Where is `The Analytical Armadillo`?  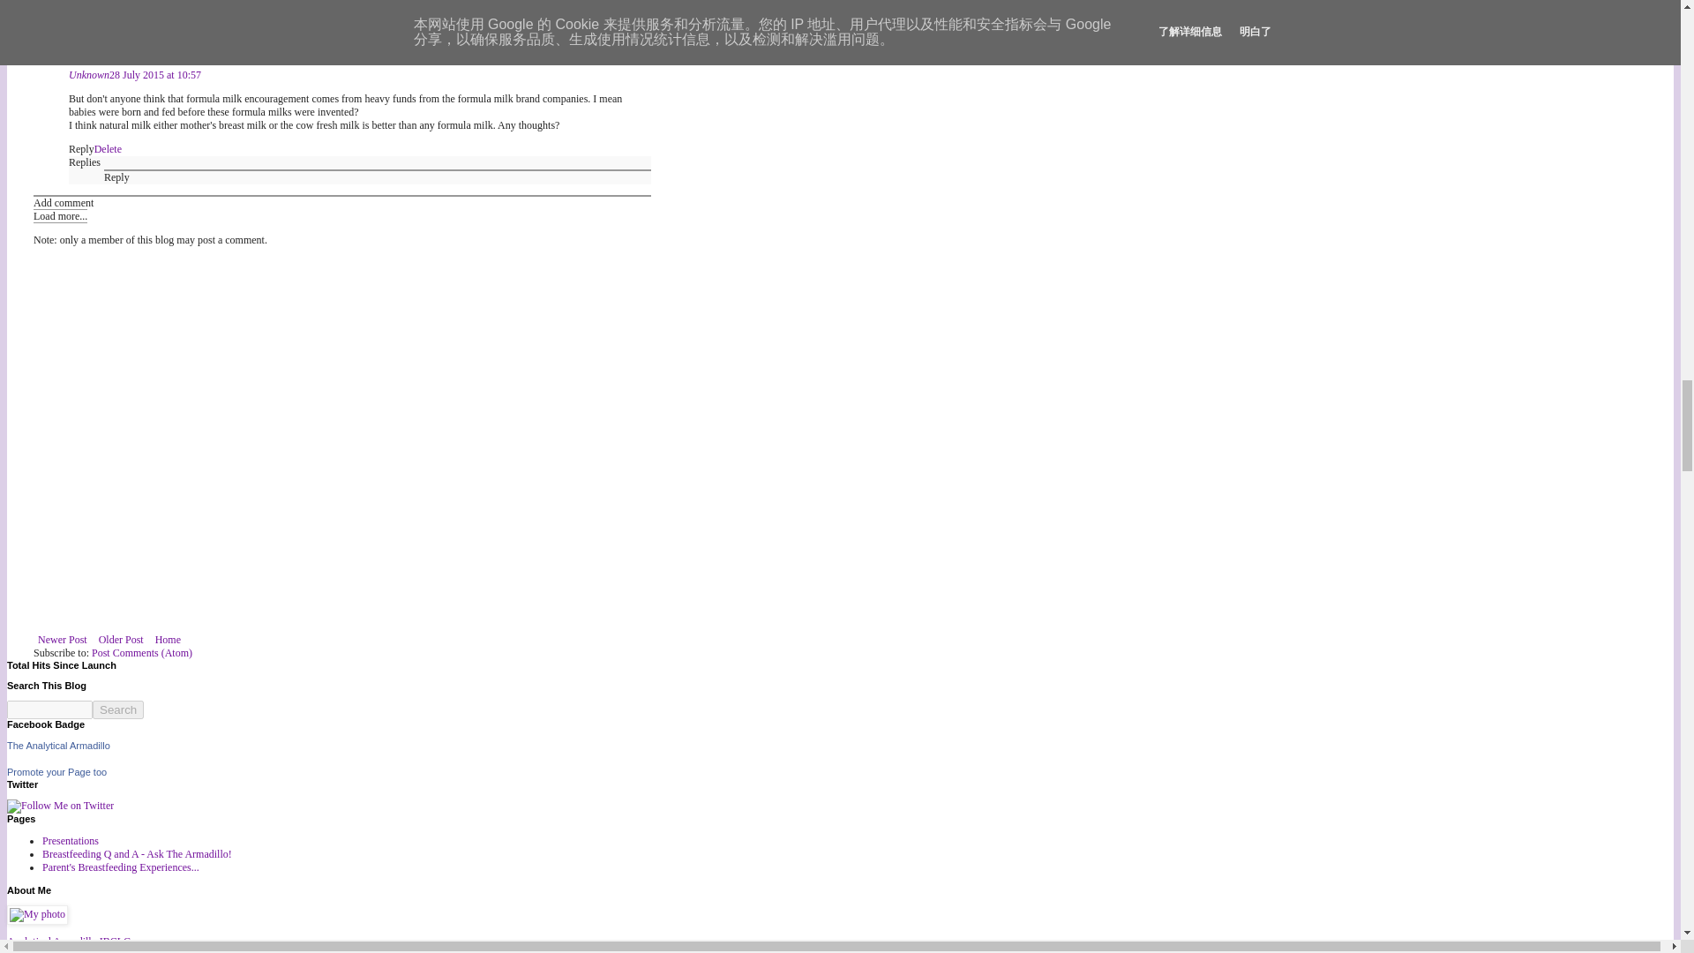
The Analytical Armadillo is located at coordinates (58, 746).